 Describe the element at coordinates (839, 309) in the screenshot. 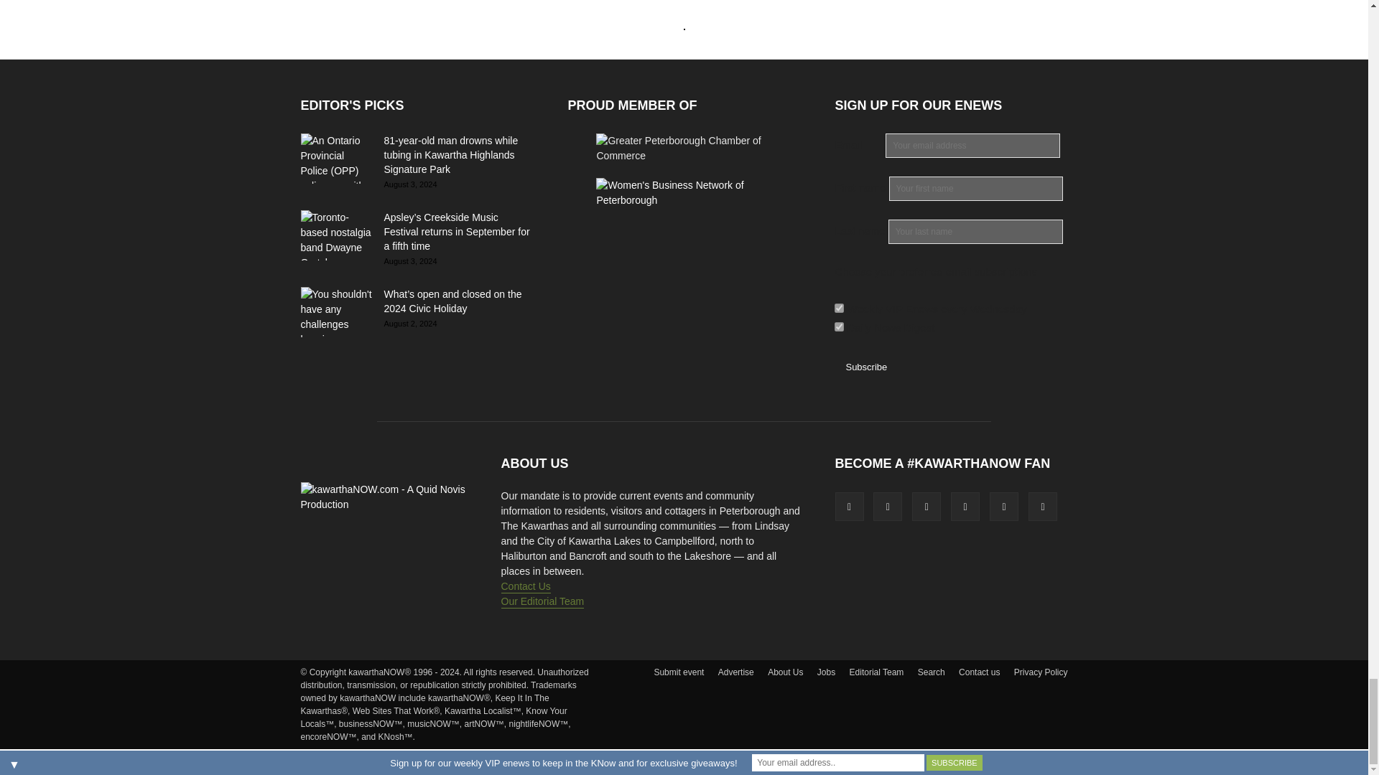

I see `db73b12d6e` at that location.